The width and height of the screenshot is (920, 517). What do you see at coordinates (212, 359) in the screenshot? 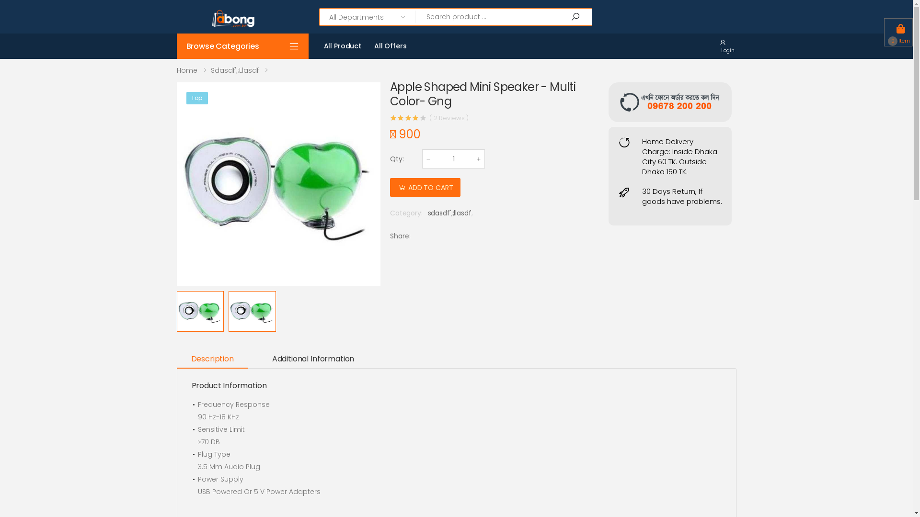
I see `Description` at bounding box center [212, 359].